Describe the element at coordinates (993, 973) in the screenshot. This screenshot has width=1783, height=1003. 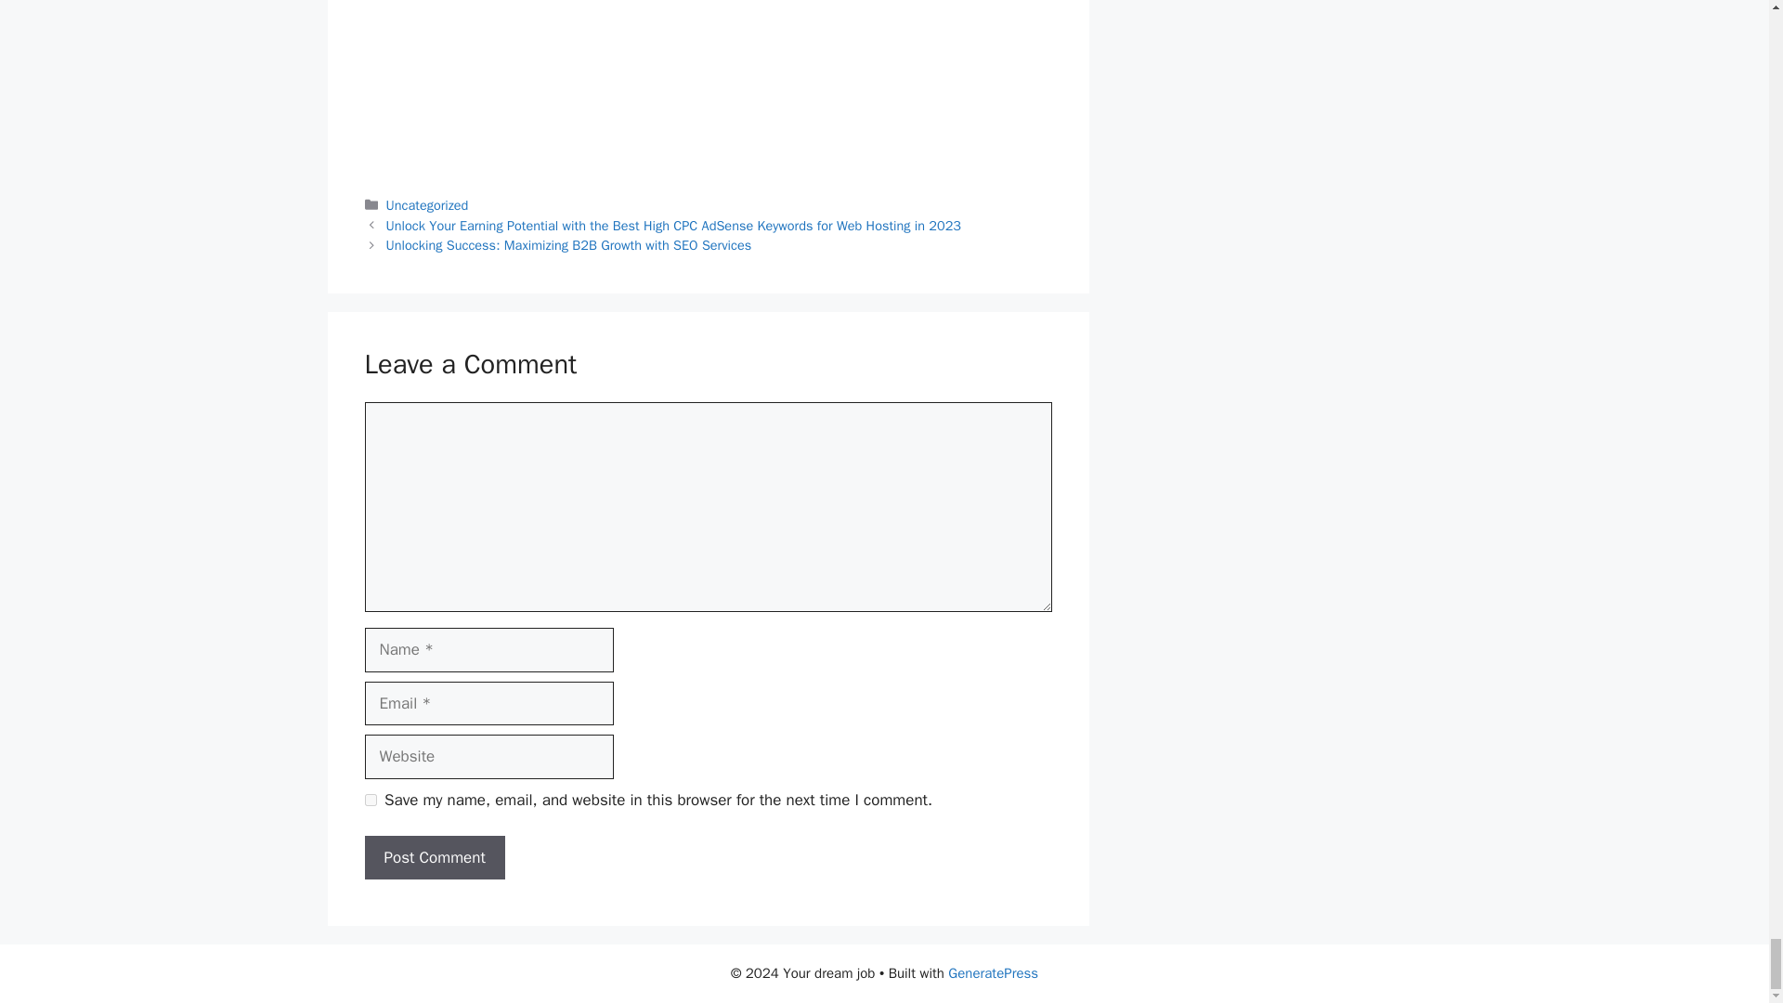
I see `GeneratePress` at that location.